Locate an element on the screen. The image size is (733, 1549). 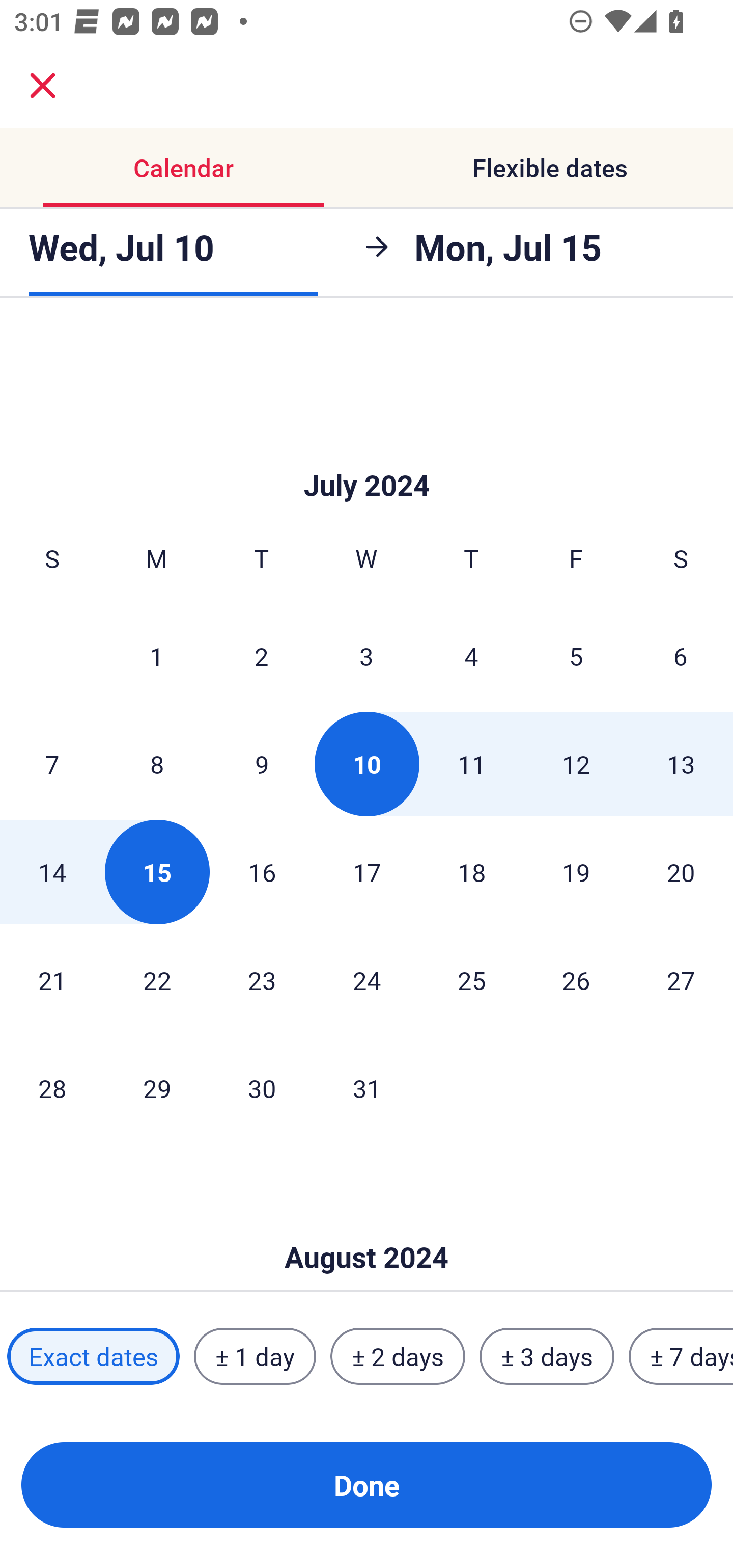
2 Tuesday, July 2, 2024 is located at coordinates (261, 656).